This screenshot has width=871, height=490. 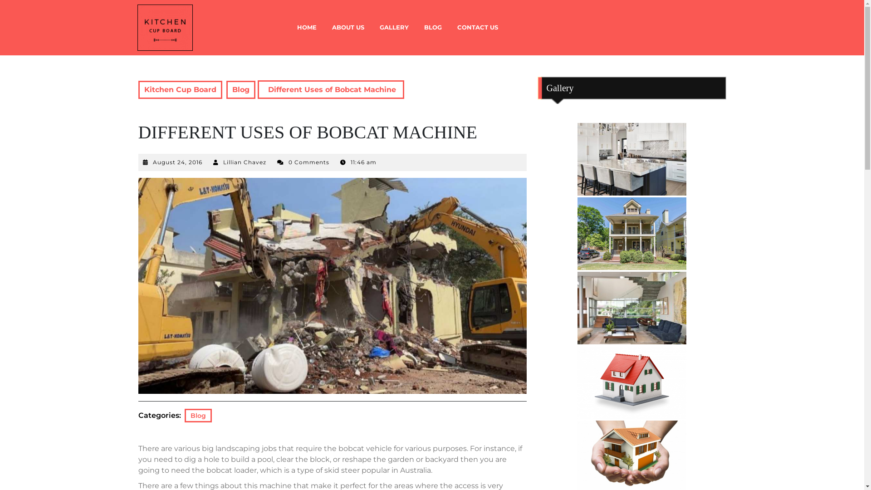 I want to click on August 24, 2016
August 24, 2016, so click(x=177, y=162).